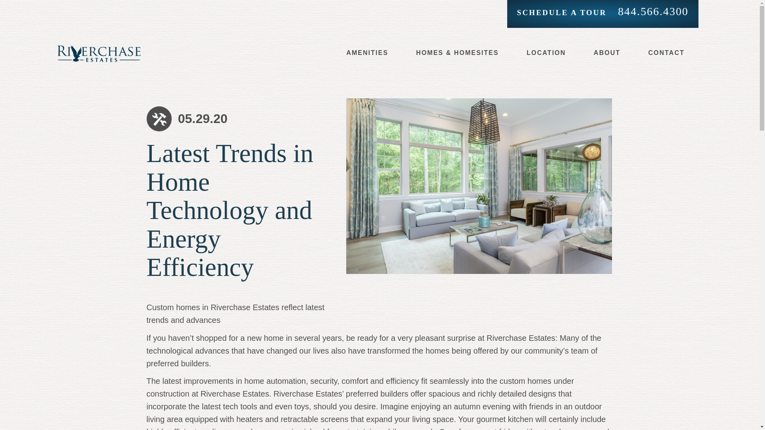 The height and width of the screenshot is (430, 765). I want to click on 844.566.4300, so click(653, 11).